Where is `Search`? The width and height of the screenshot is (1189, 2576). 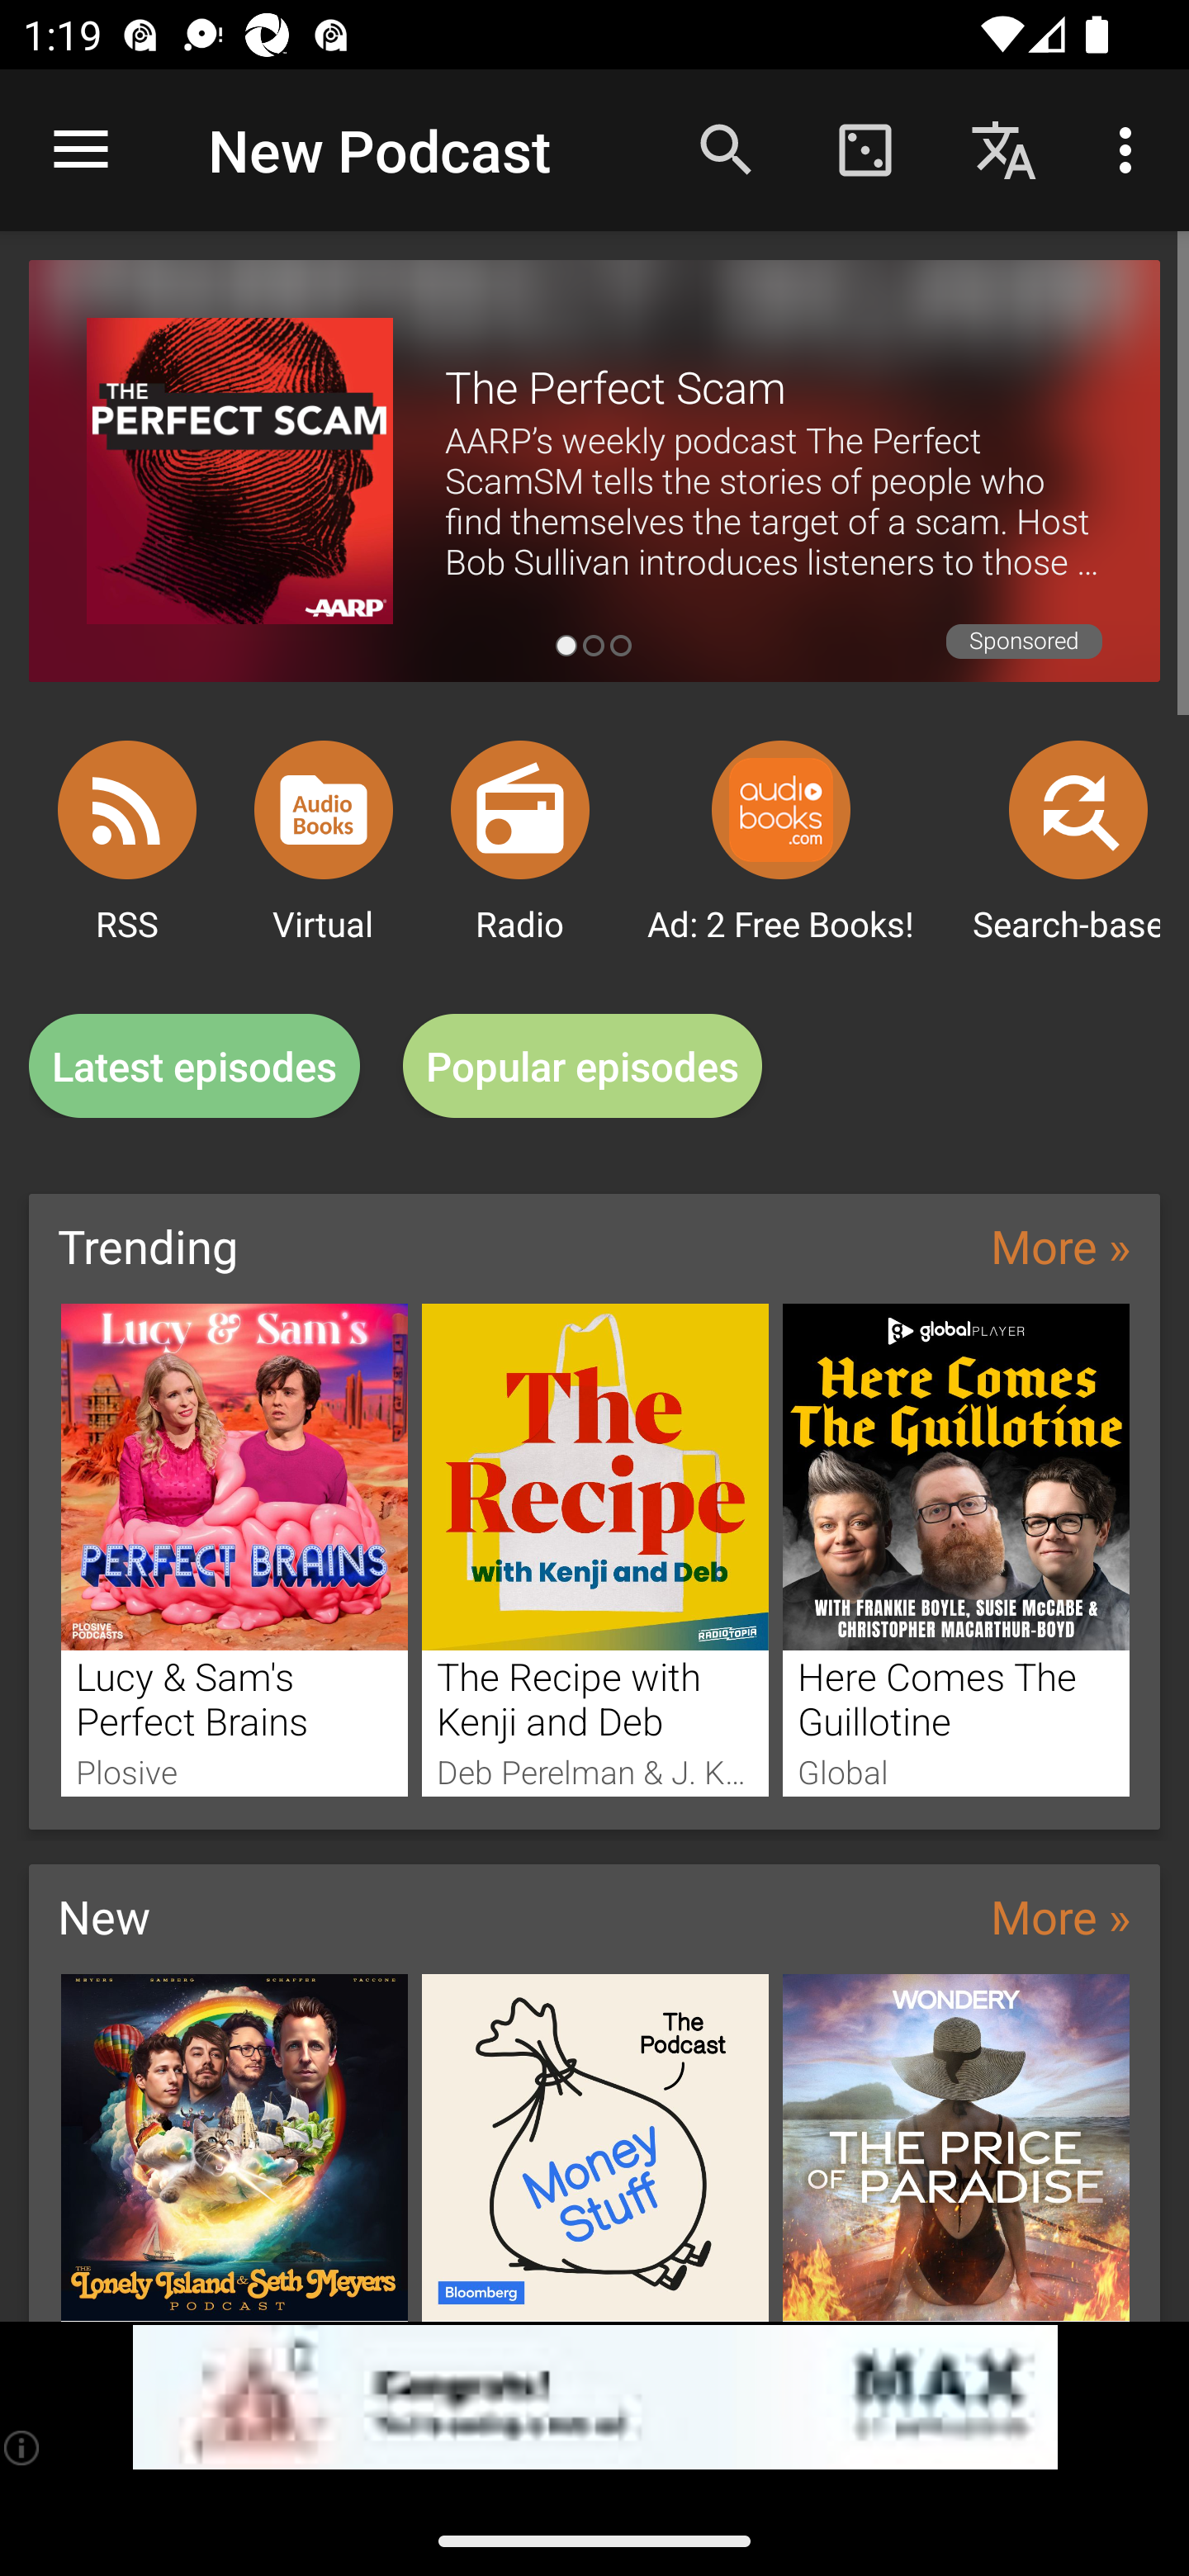
Search is located at coordinates (727, 149).